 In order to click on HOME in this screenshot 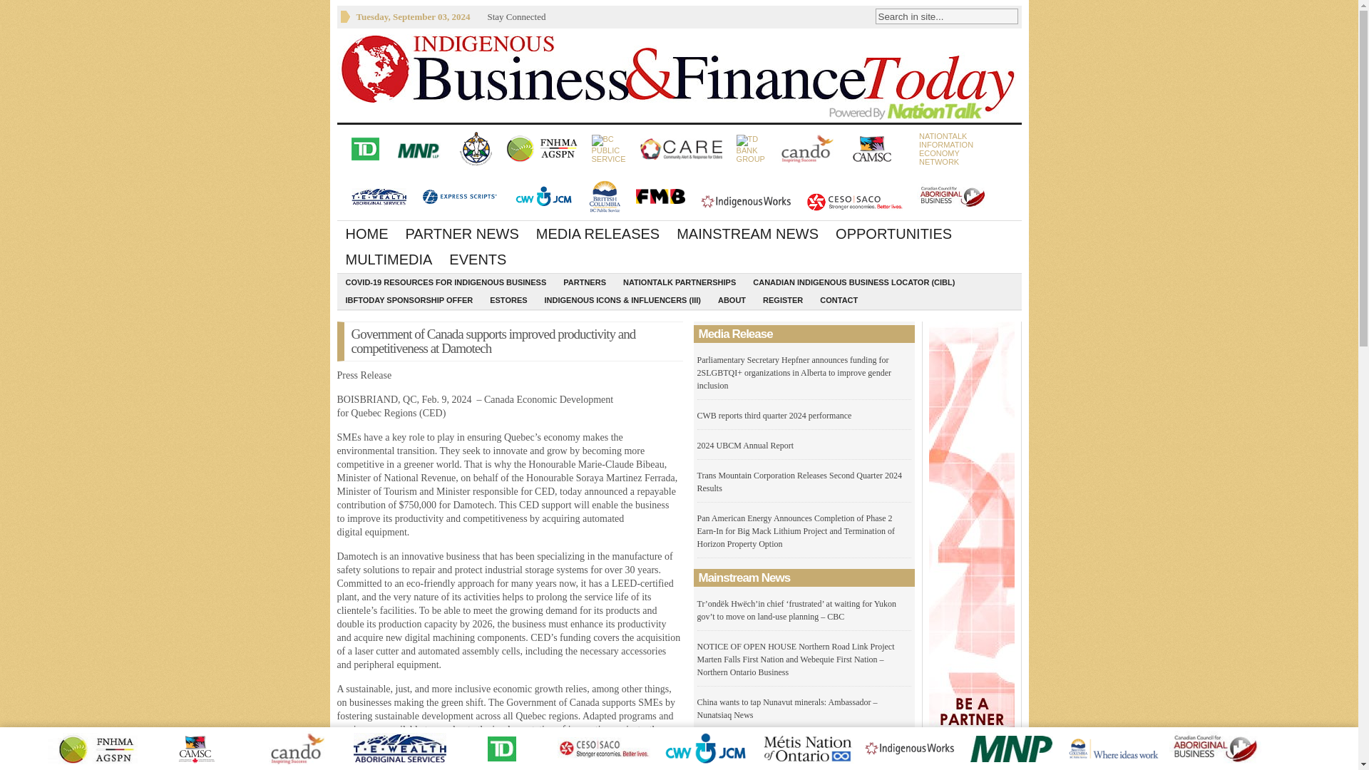, I will do `click(946, 148)`.